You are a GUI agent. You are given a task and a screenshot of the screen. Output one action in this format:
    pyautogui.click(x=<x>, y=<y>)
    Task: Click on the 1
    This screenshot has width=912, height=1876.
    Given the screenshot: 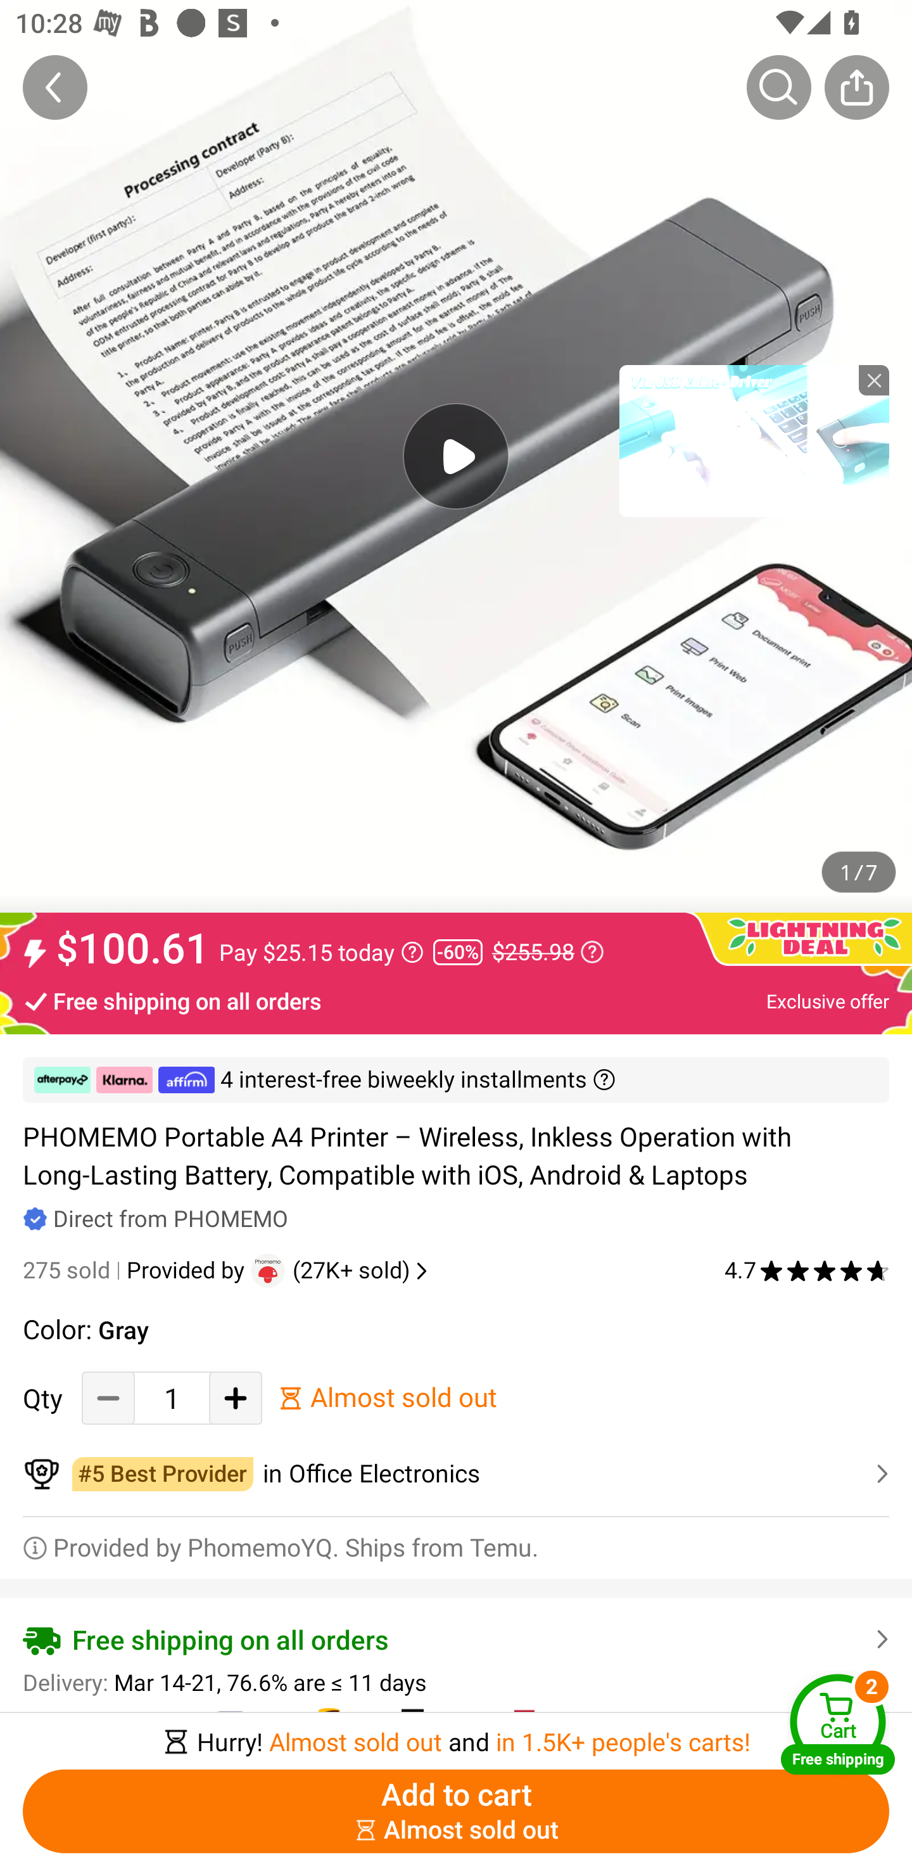 What is the action you would take?
    pyautogui.click(x=172, y=1397)
    